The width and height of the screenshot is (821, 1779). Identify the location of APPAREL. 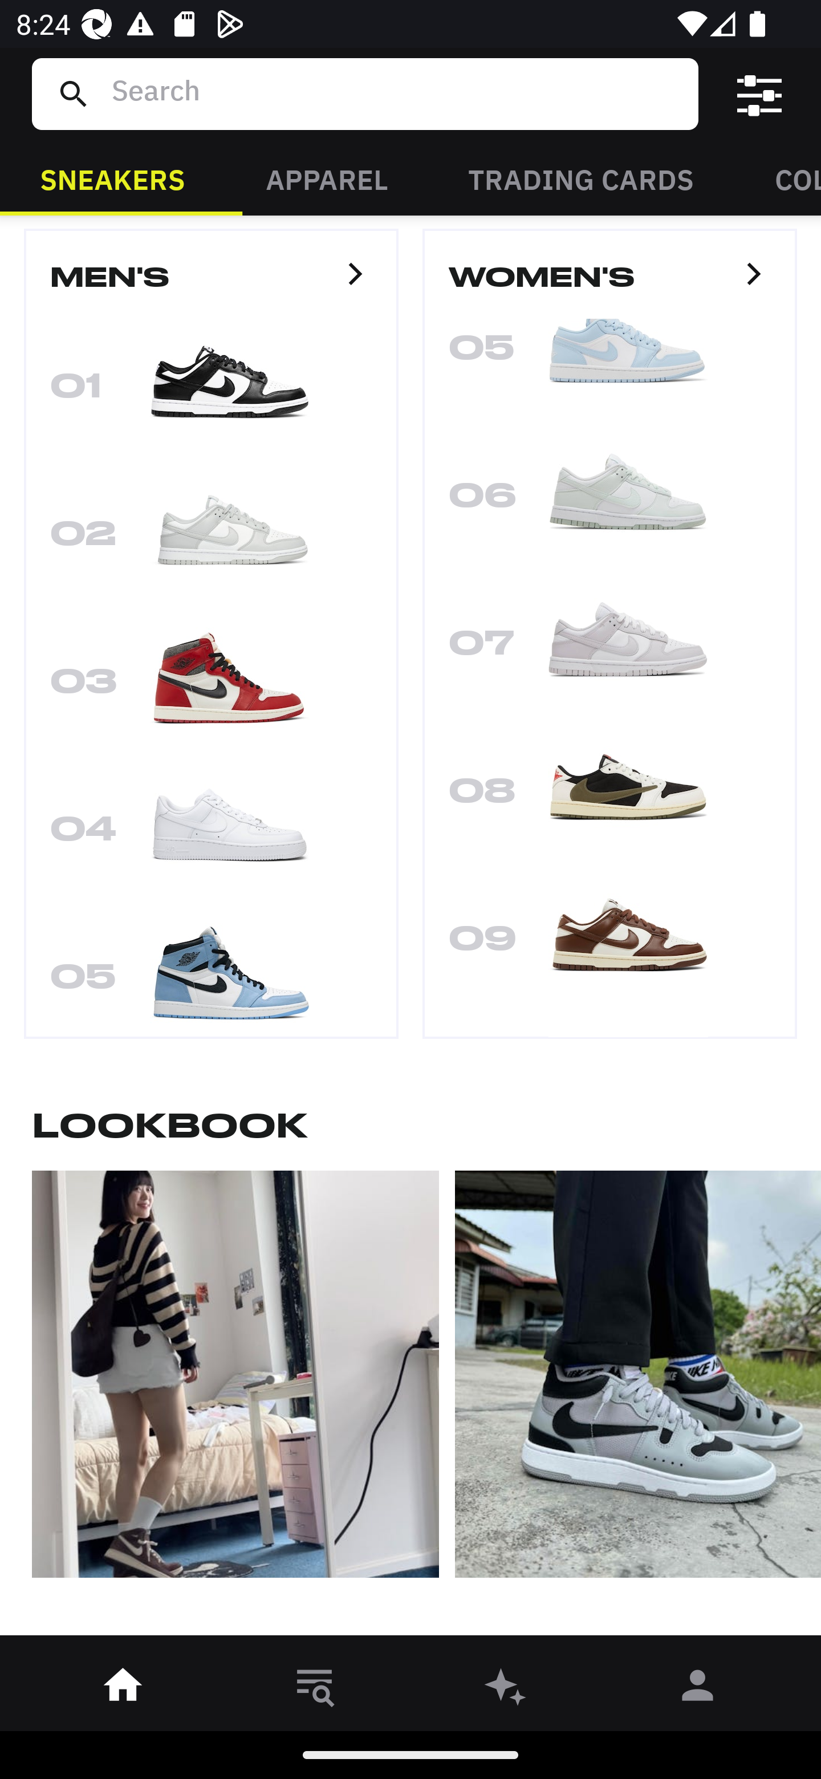
(326, 178).